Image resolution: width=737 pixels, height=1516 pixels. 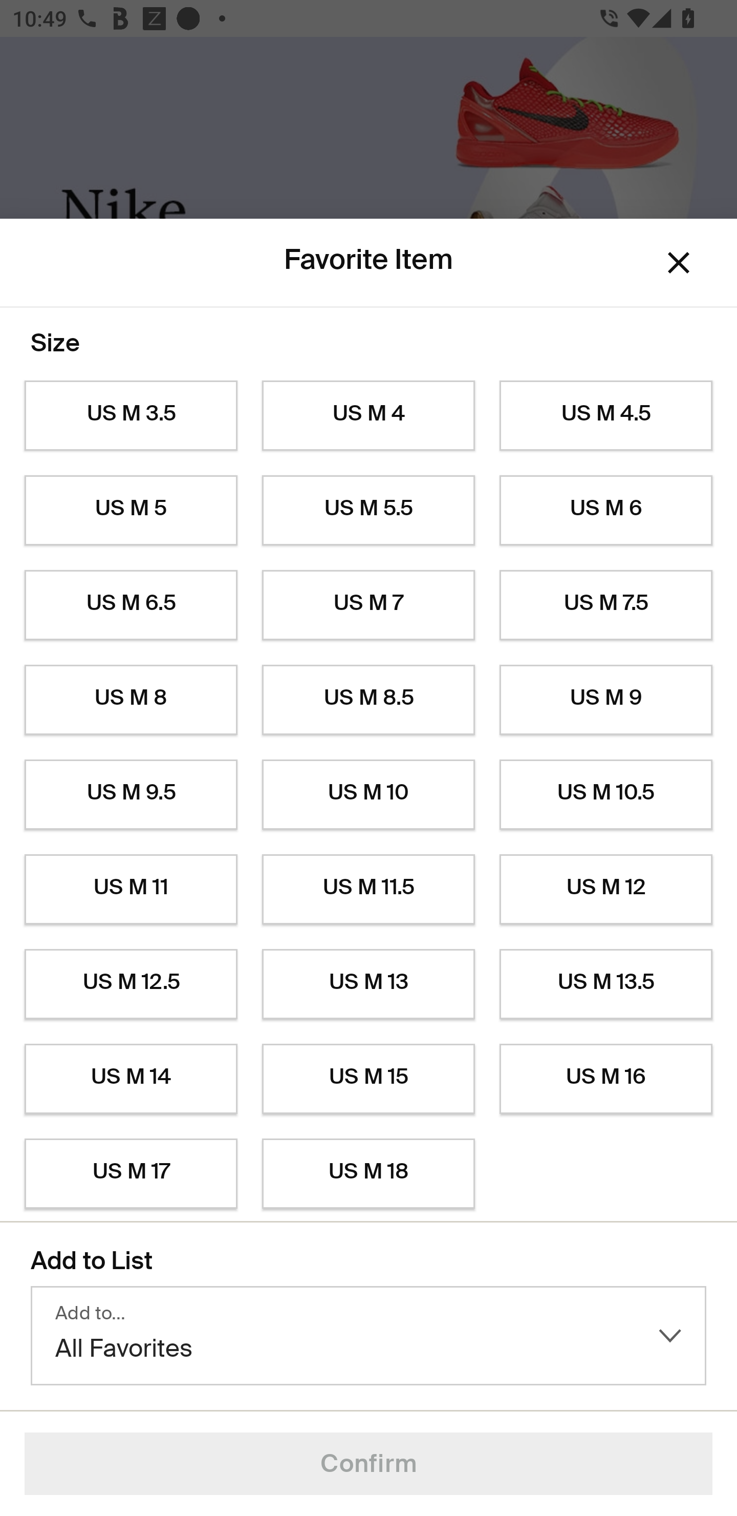 I want to click on Confirm, so click(x=368, y=1464).